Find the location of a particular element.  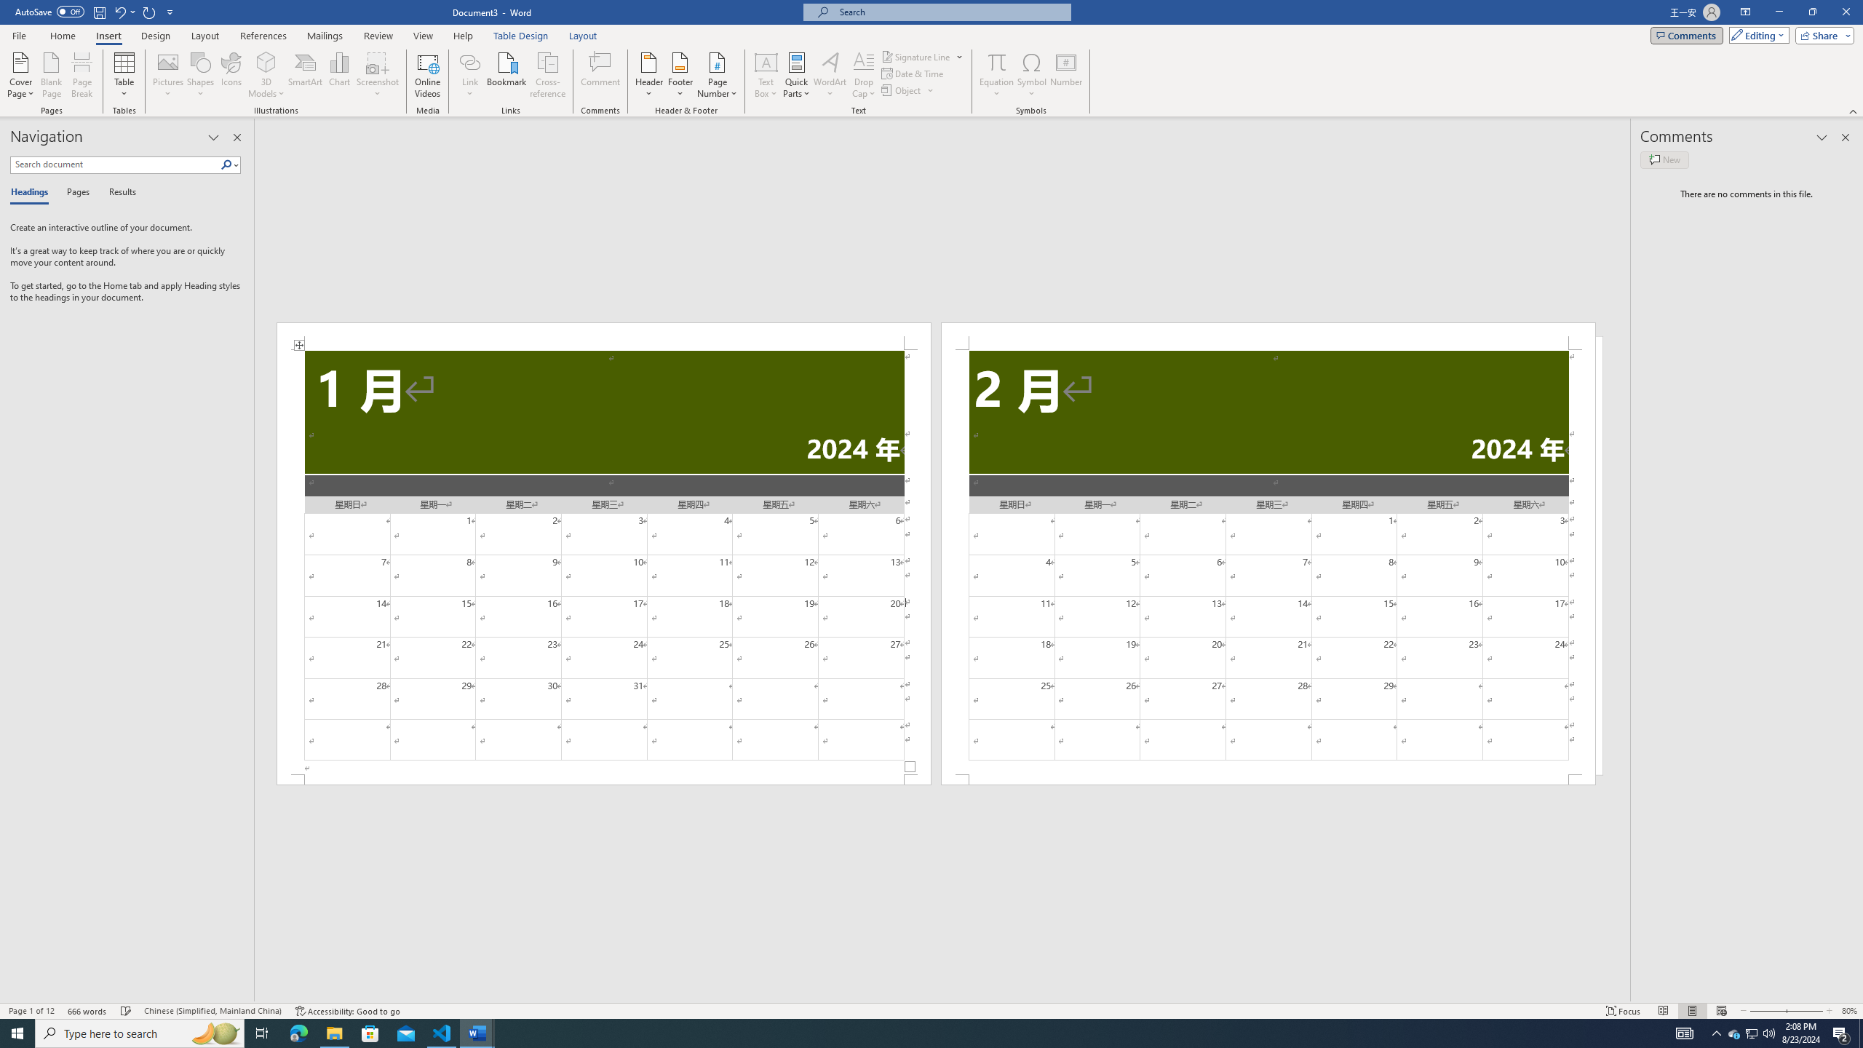

Page 1 content is located at coordinates (603, 563).